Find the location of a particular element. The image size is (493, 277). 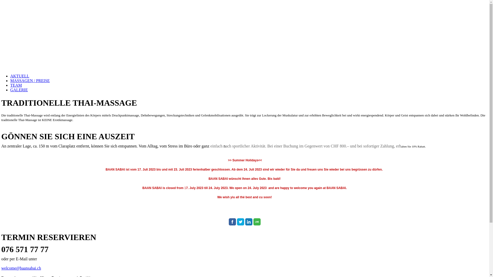

MASSAGEN / PREISE is located at coordinates (30, 81).